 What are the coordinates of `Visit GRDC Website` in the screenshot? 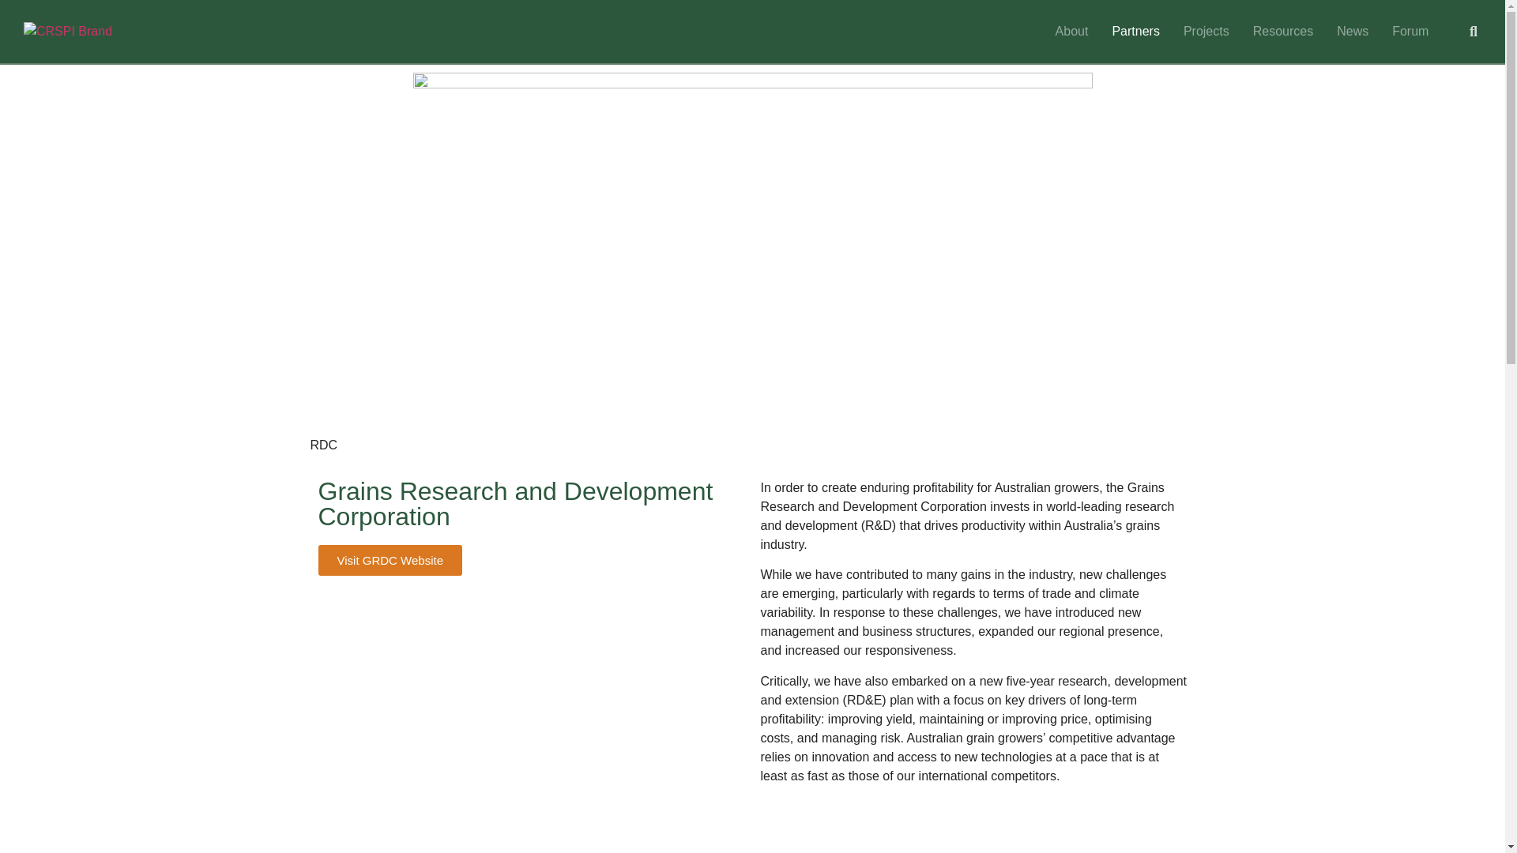 It's located at (390, 561).